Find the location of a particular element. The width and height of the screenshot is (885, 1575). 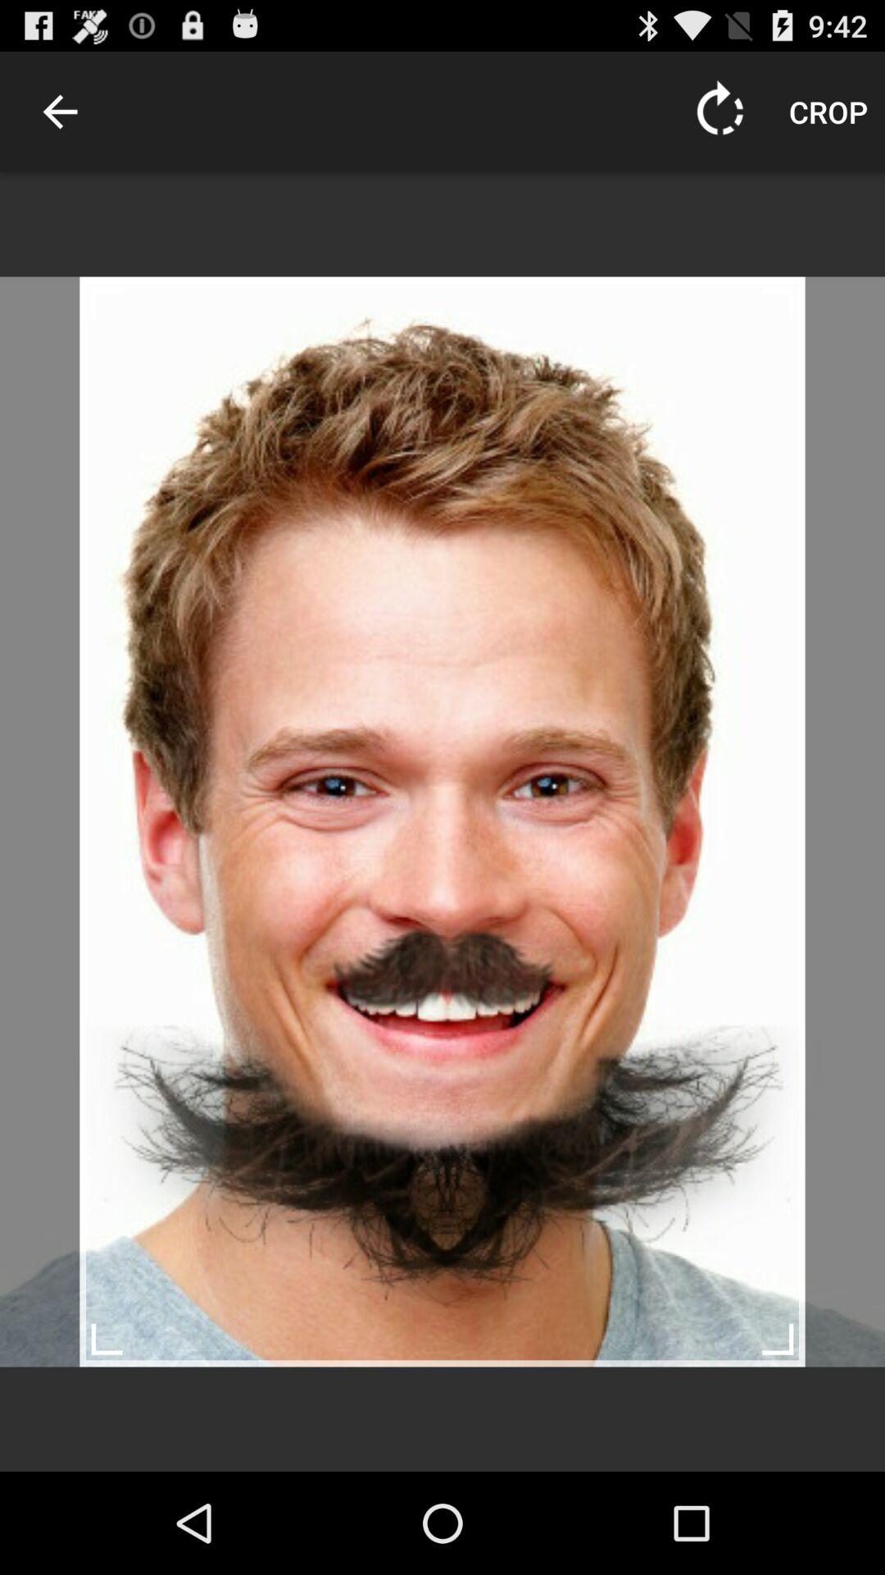

tap the crop icon is located at coordinates (828, 112).